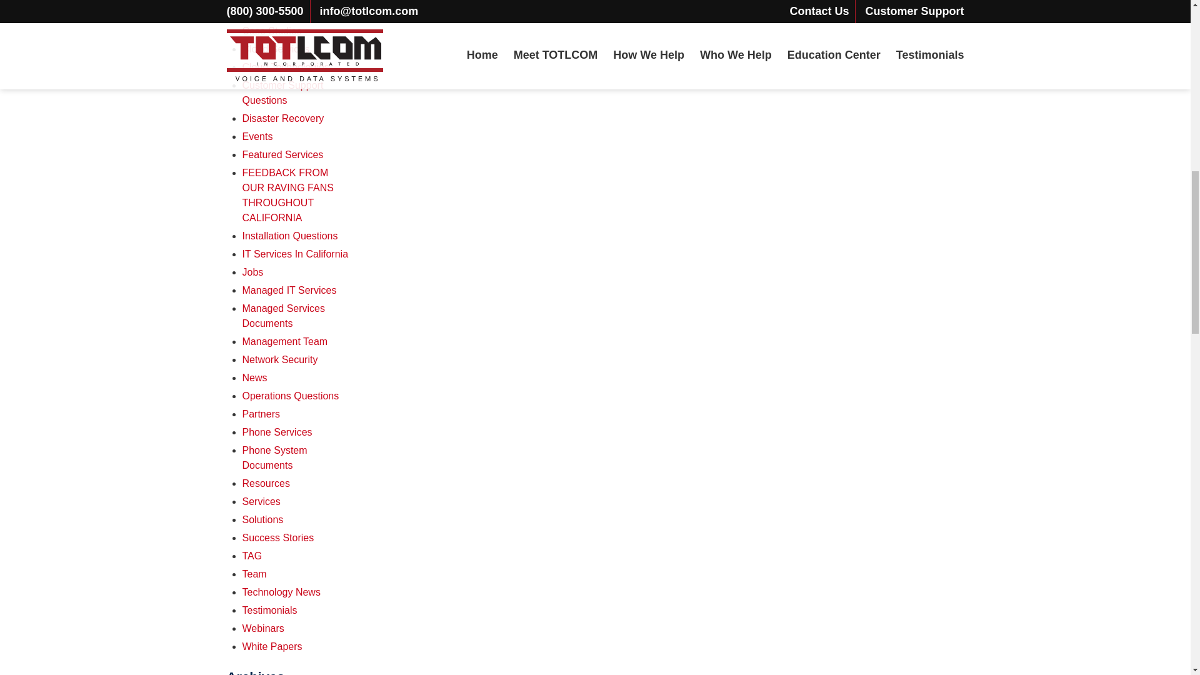 This screenshot has width=1200, height=675. I want to click on Featured Services, so click(282, 154).